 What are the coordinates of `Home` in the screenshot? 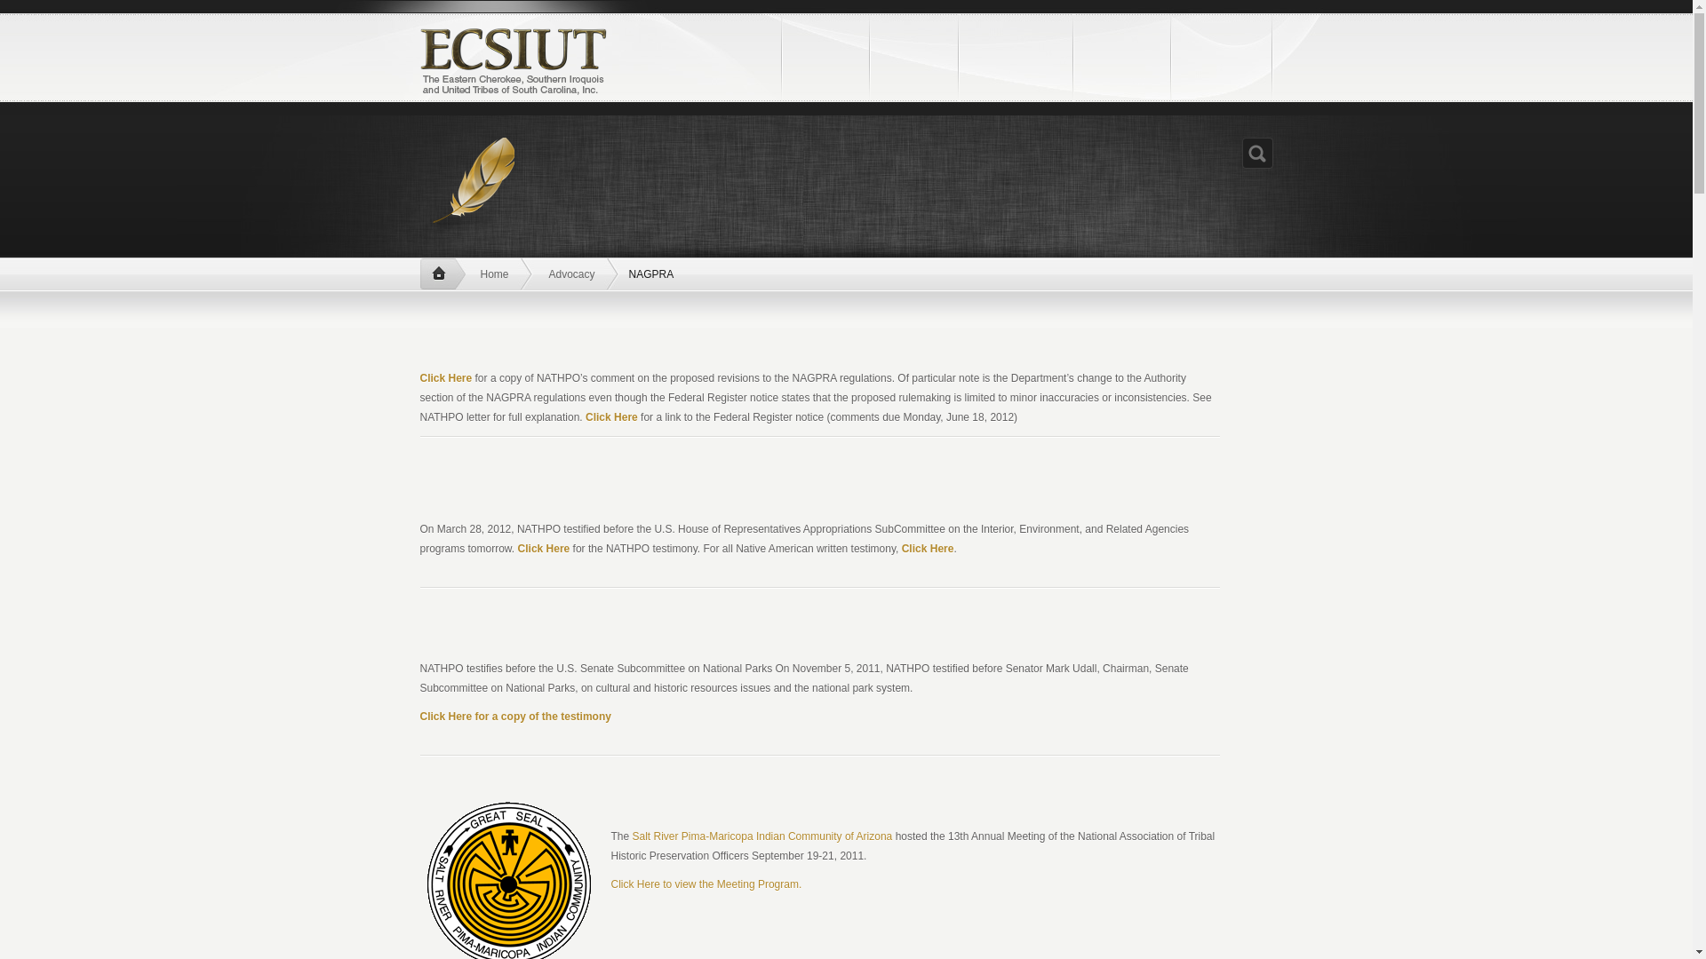 It's located at (442, 273).